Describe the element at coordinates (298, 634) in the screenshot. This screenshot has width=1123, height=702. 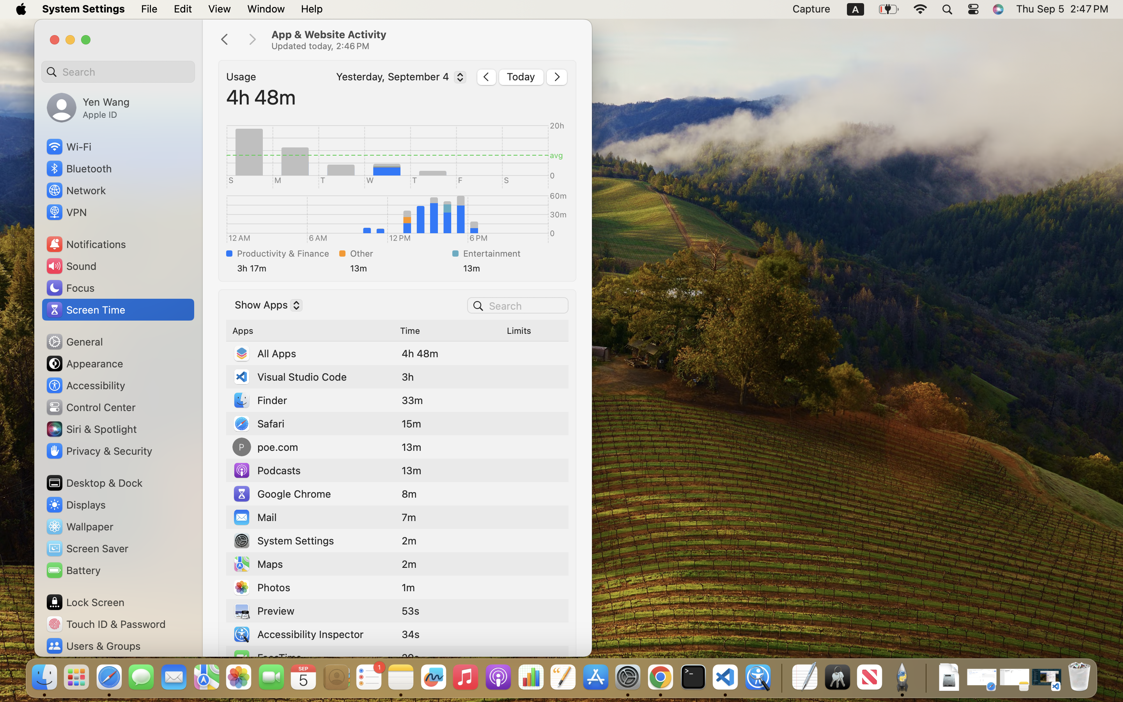
I see `Accessibility Inspector` at that location.